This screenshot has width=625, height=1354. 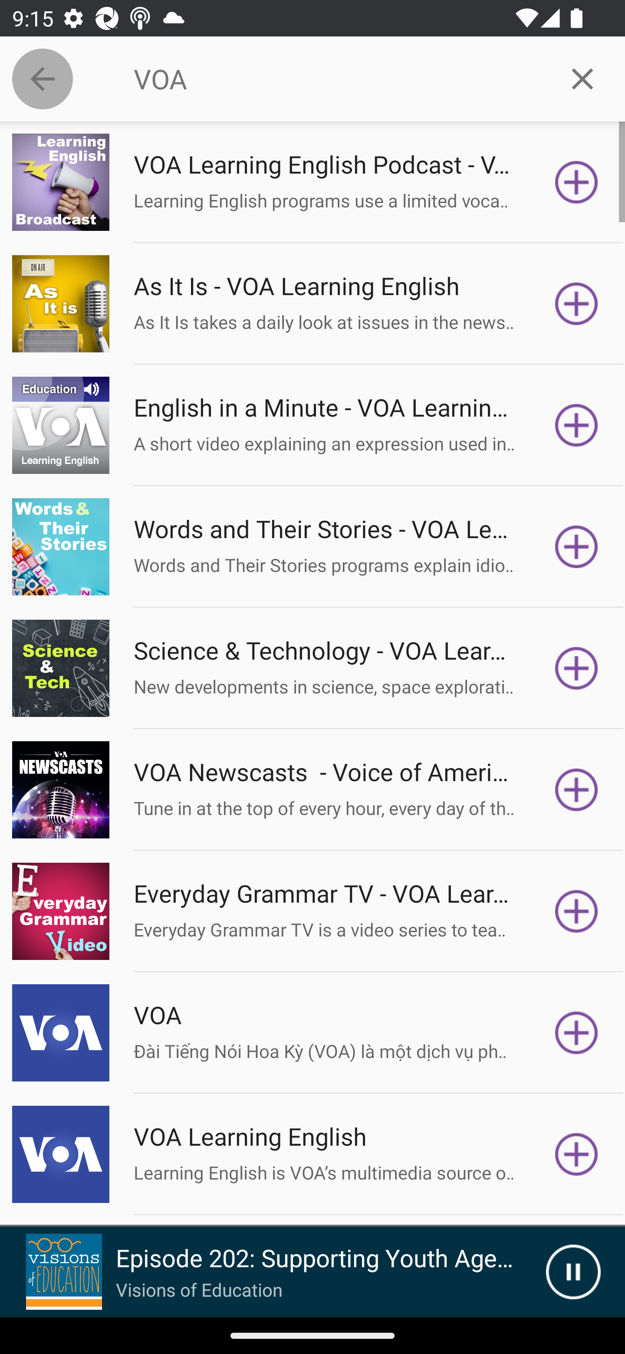 I want to click on Pause, so click(x=573, y=1272).